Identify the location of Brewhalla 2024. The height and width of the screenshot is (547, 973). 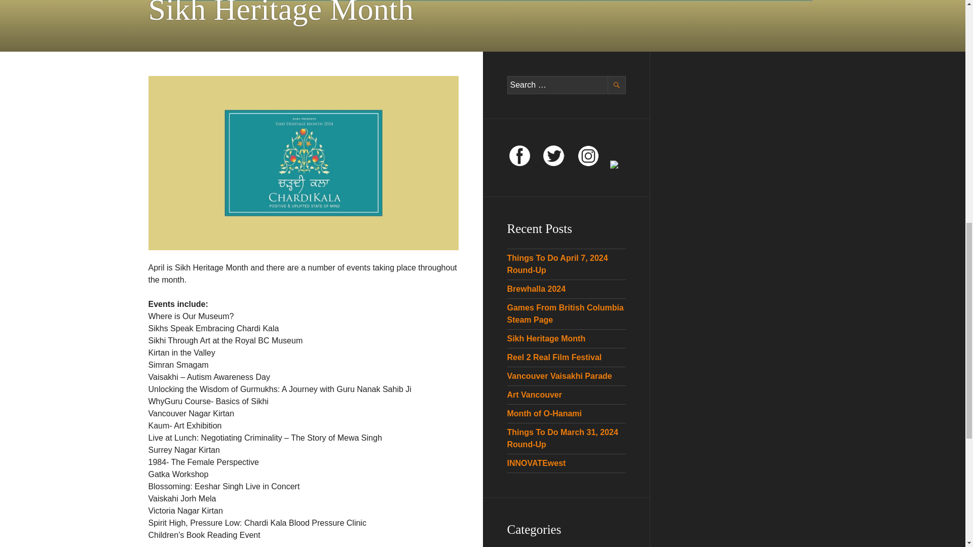
(536, 289).